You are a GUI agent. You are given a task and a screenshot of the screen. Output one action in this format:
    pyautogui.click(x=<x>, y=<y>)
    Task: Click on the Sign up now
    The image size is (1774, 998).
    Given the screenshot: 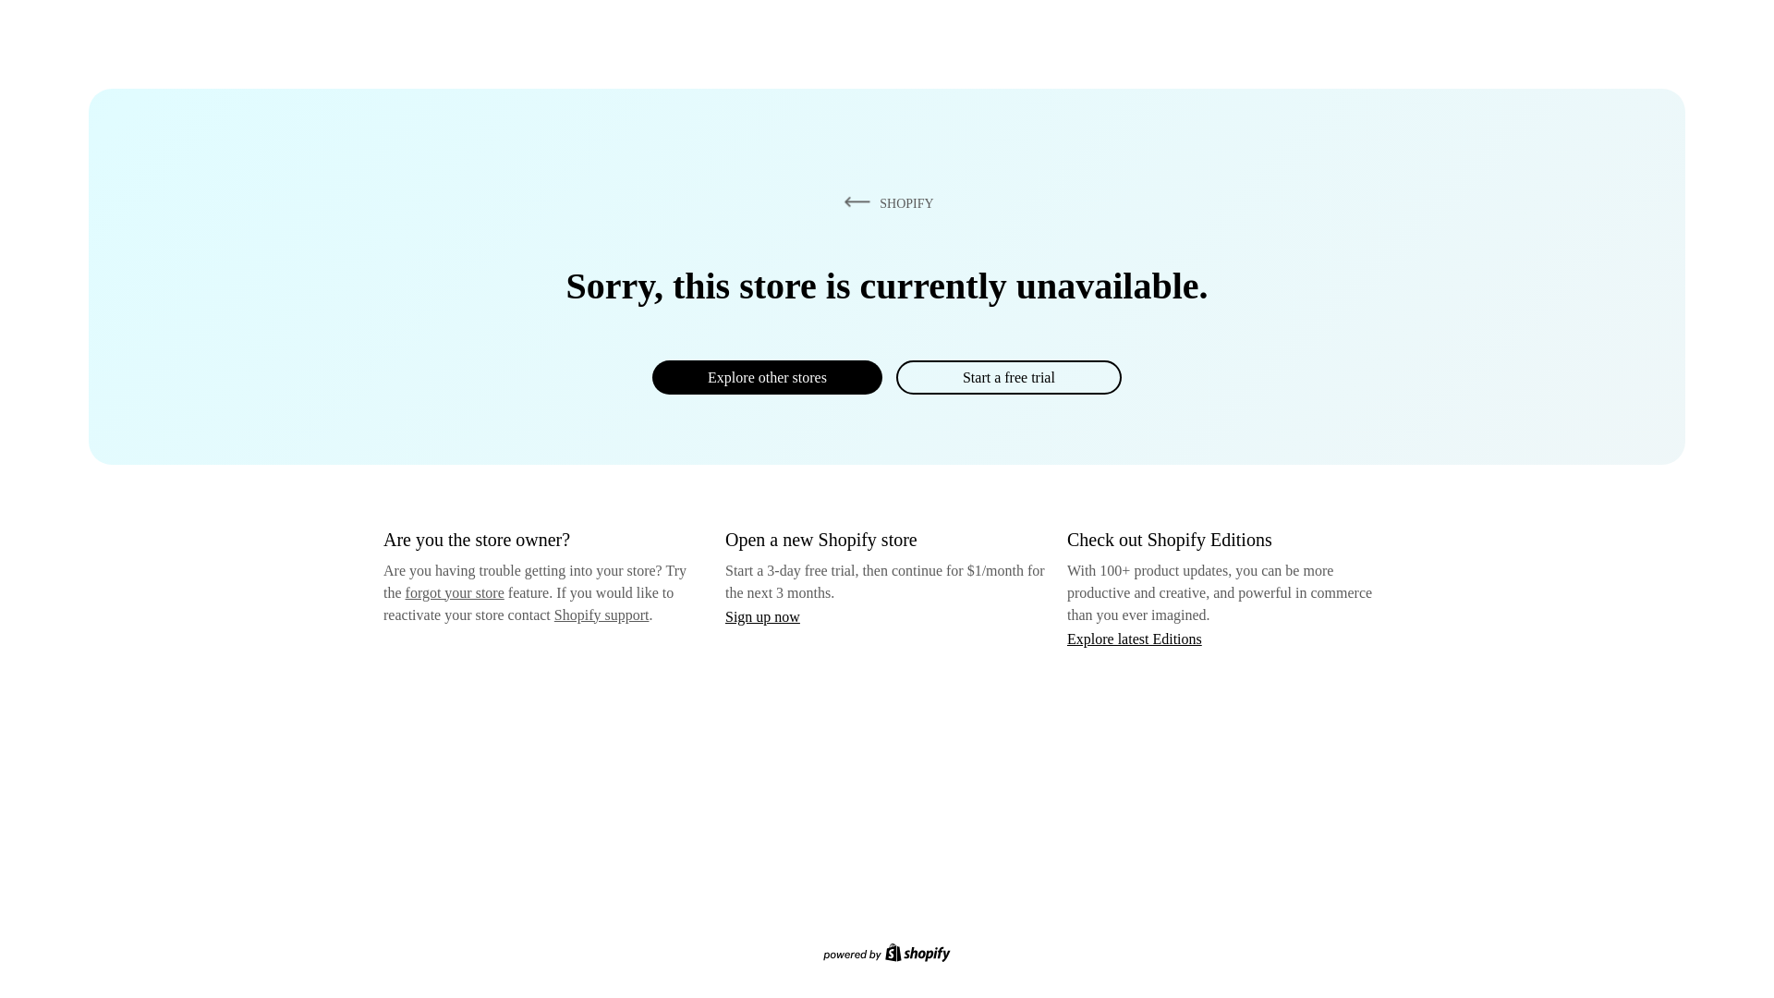 What is the action you would take?
    pyautogui.click(x=762, y=616)
    